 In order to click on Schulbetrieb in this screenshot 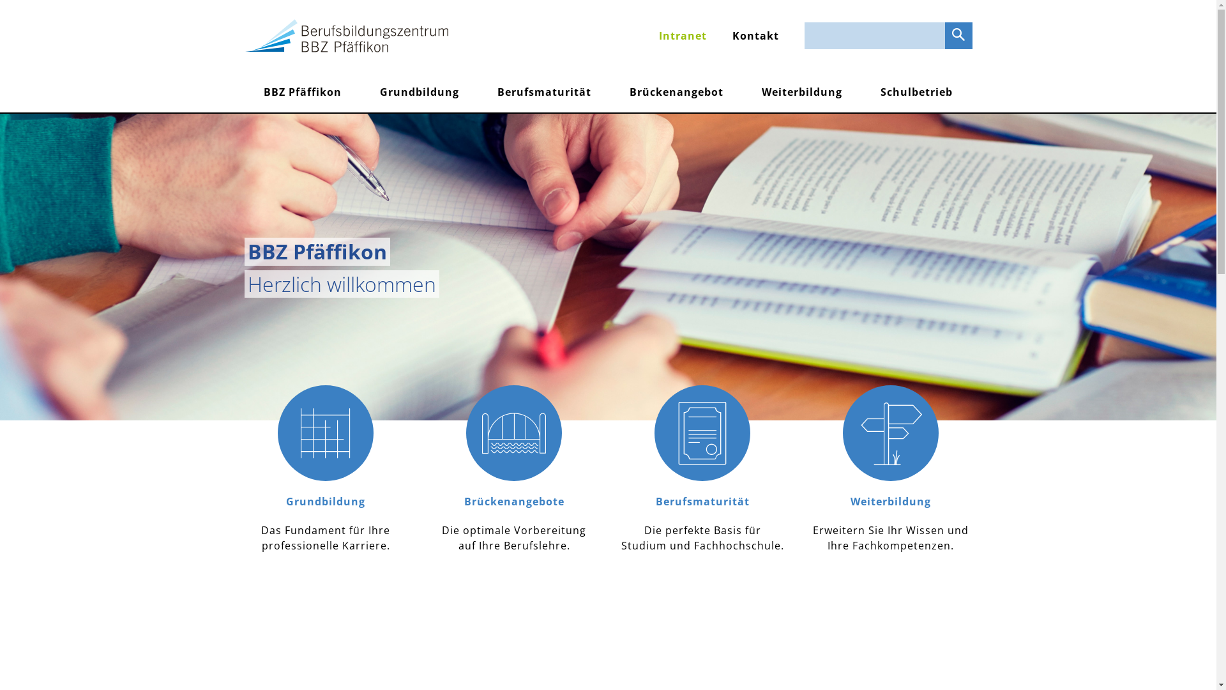, I will do `click(917, 92)`.